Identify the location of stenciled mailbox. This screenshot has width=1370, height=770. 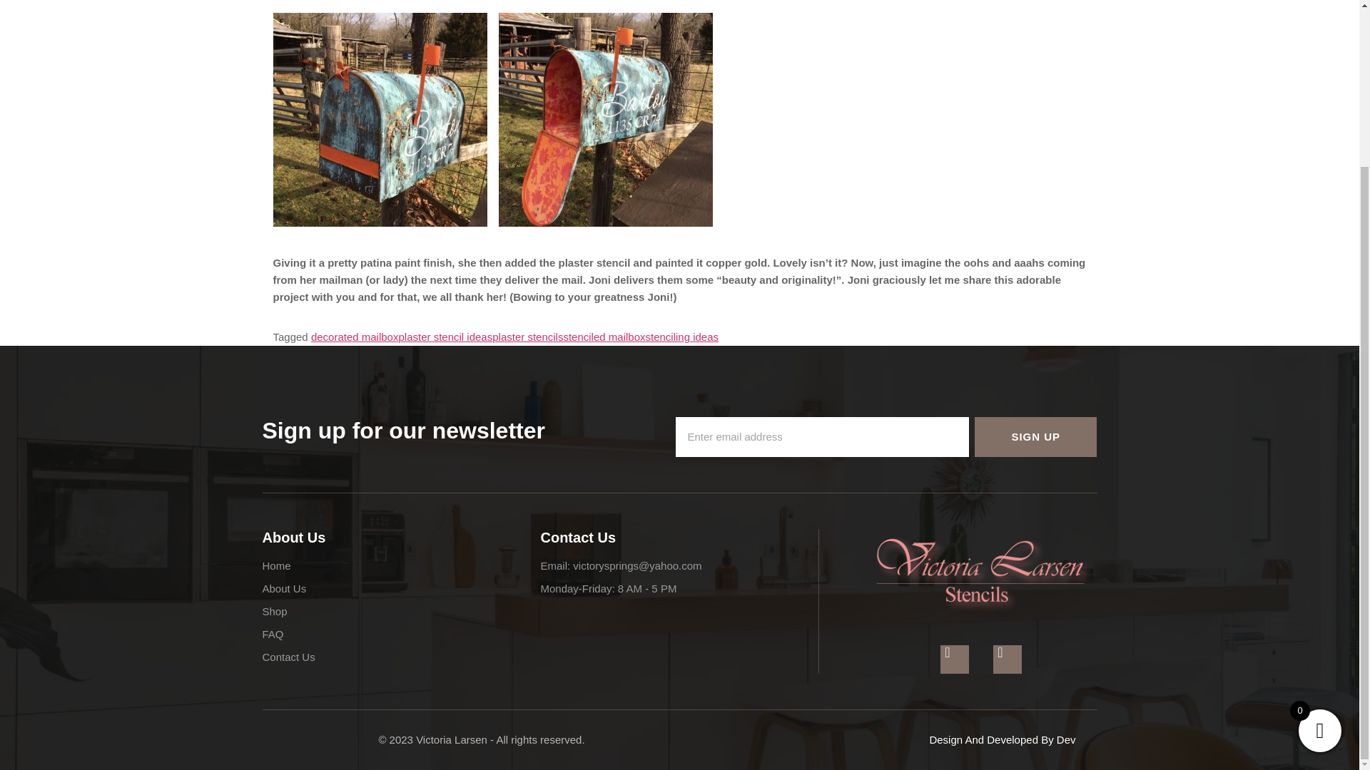
(604, 337).